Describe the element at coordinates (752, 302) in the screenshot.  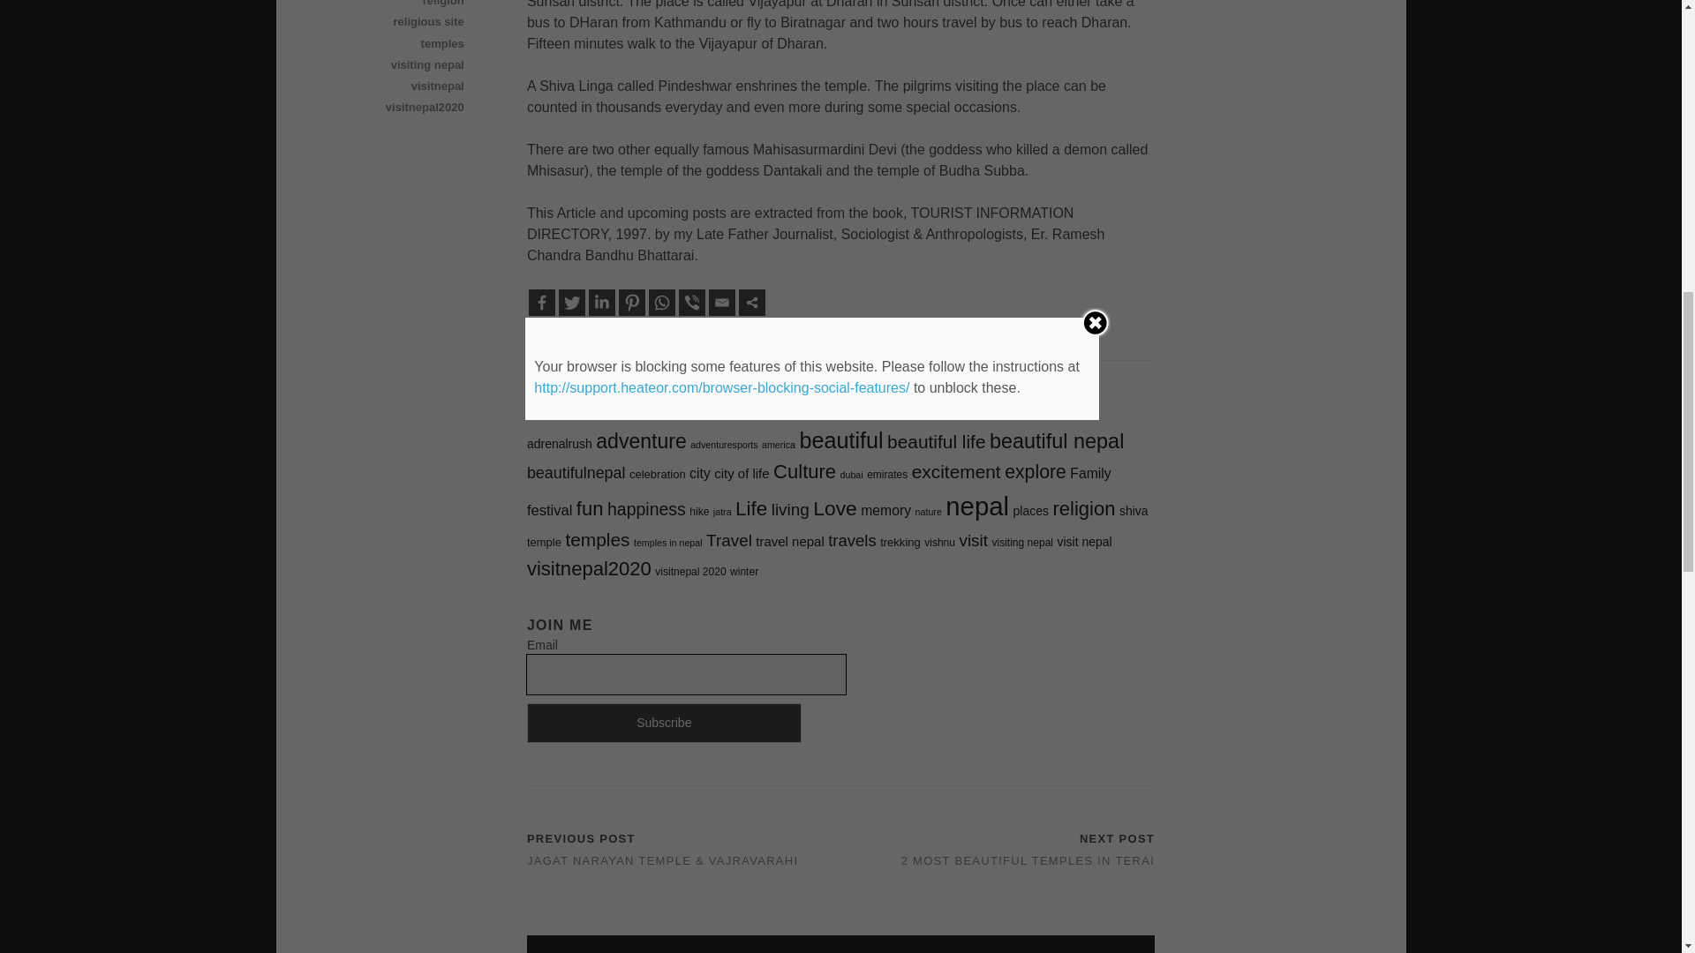
I see `More` at that location.